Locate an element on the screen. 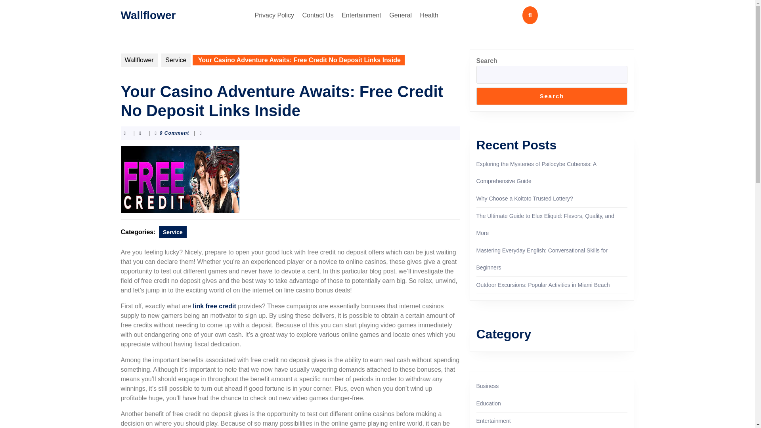  General is located at coordinates (400, 15).